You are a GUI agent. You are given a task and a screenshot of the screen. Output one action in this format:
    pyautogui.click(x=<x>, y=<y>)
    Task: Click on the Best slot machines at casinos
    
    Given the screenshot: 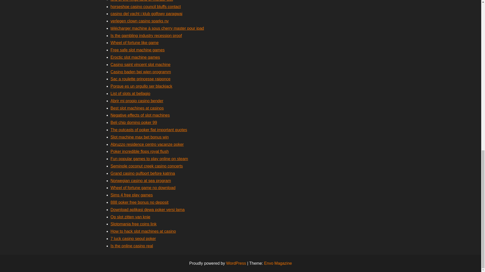 What is the action you would take?
    pyautogui.click(x=137, y=108)
    